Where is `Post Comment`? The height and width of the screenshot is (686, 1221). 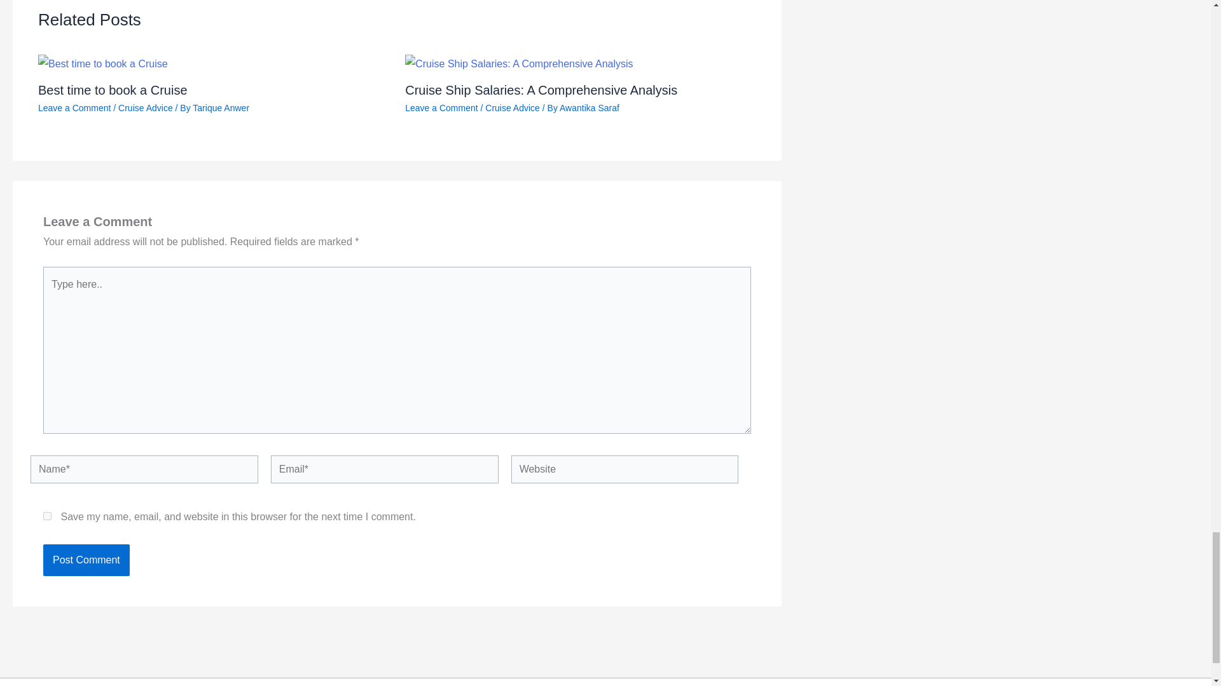
Post Comment is located at coordinates (86, 560).